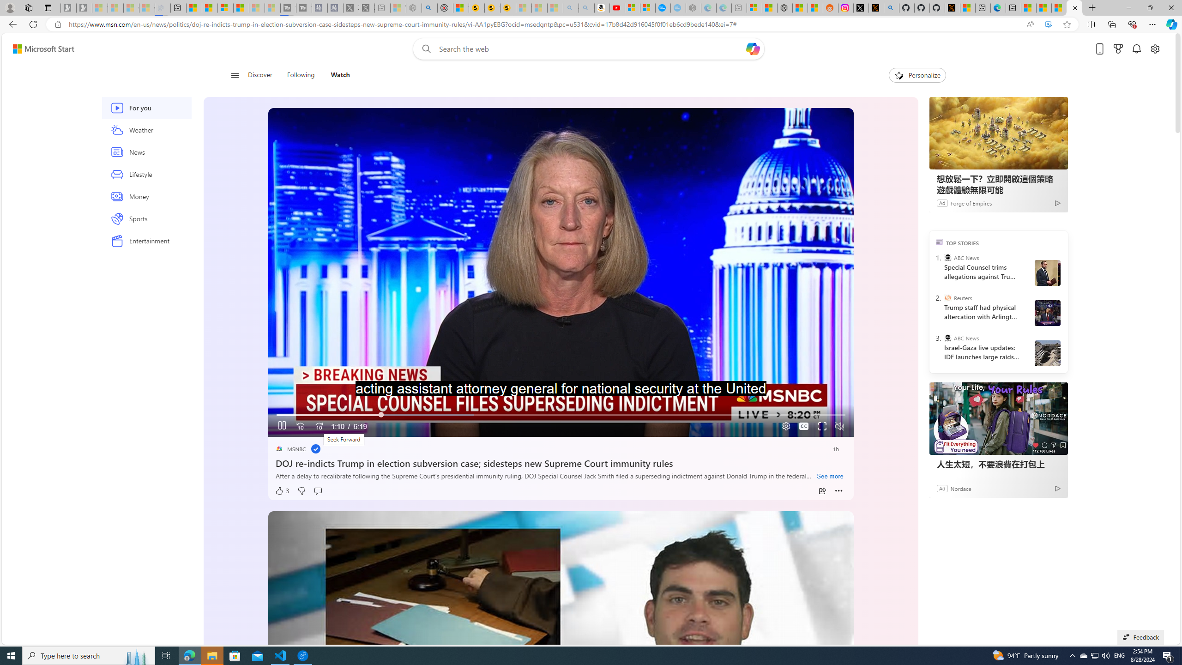 The height and width of the screenshot is (665, 1182). What do you see at coordinates (943, 488) in the screenshot?
I see `Ad` at bounding box center [943, 488].